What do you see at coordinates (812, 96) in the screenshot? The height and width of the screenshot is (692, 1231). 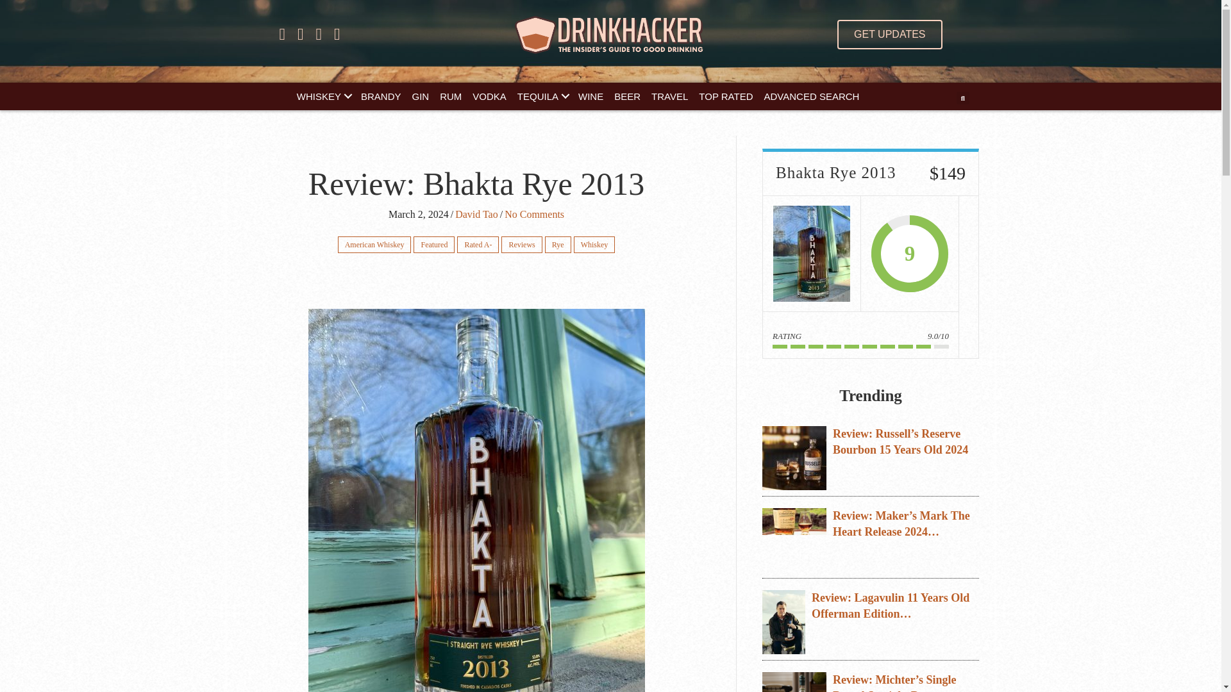 I see `ADVANCED SEARCH` at bounding box center [812, 96].